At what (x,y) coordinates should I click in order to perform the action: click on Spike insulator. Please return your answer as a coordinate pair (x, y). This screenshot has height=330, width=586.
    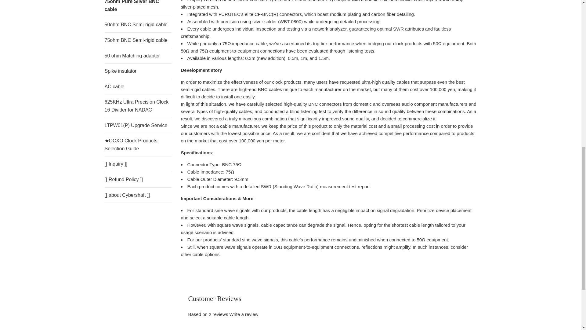
    Looking at the image, I should click on (138, 71).